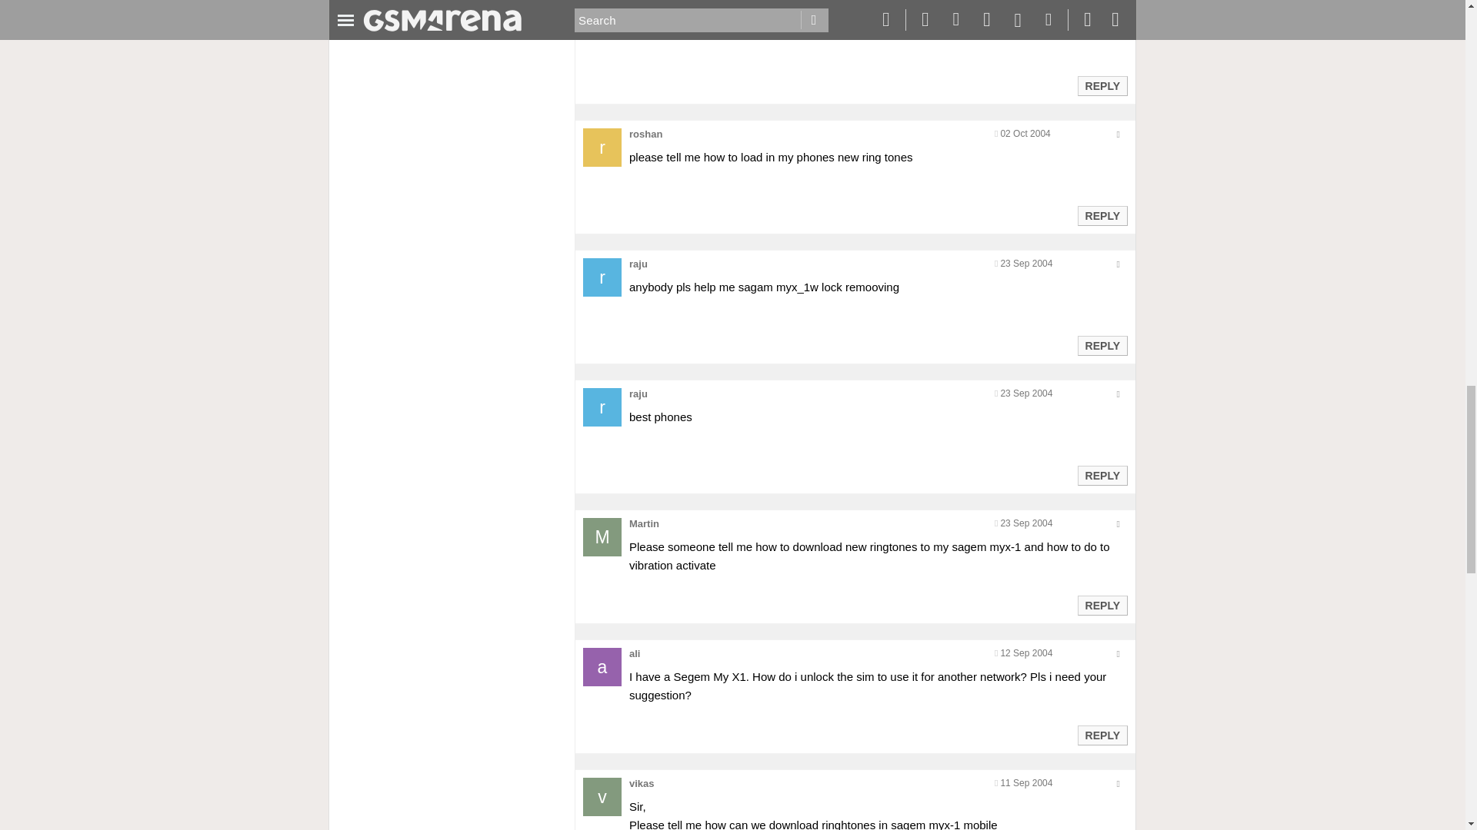 This screenshot has width=1477, height=830. What do you see at coordinates (1102, 216) in the screenshot?
I see `Reply to this post` at bounding box center [1102, 216].